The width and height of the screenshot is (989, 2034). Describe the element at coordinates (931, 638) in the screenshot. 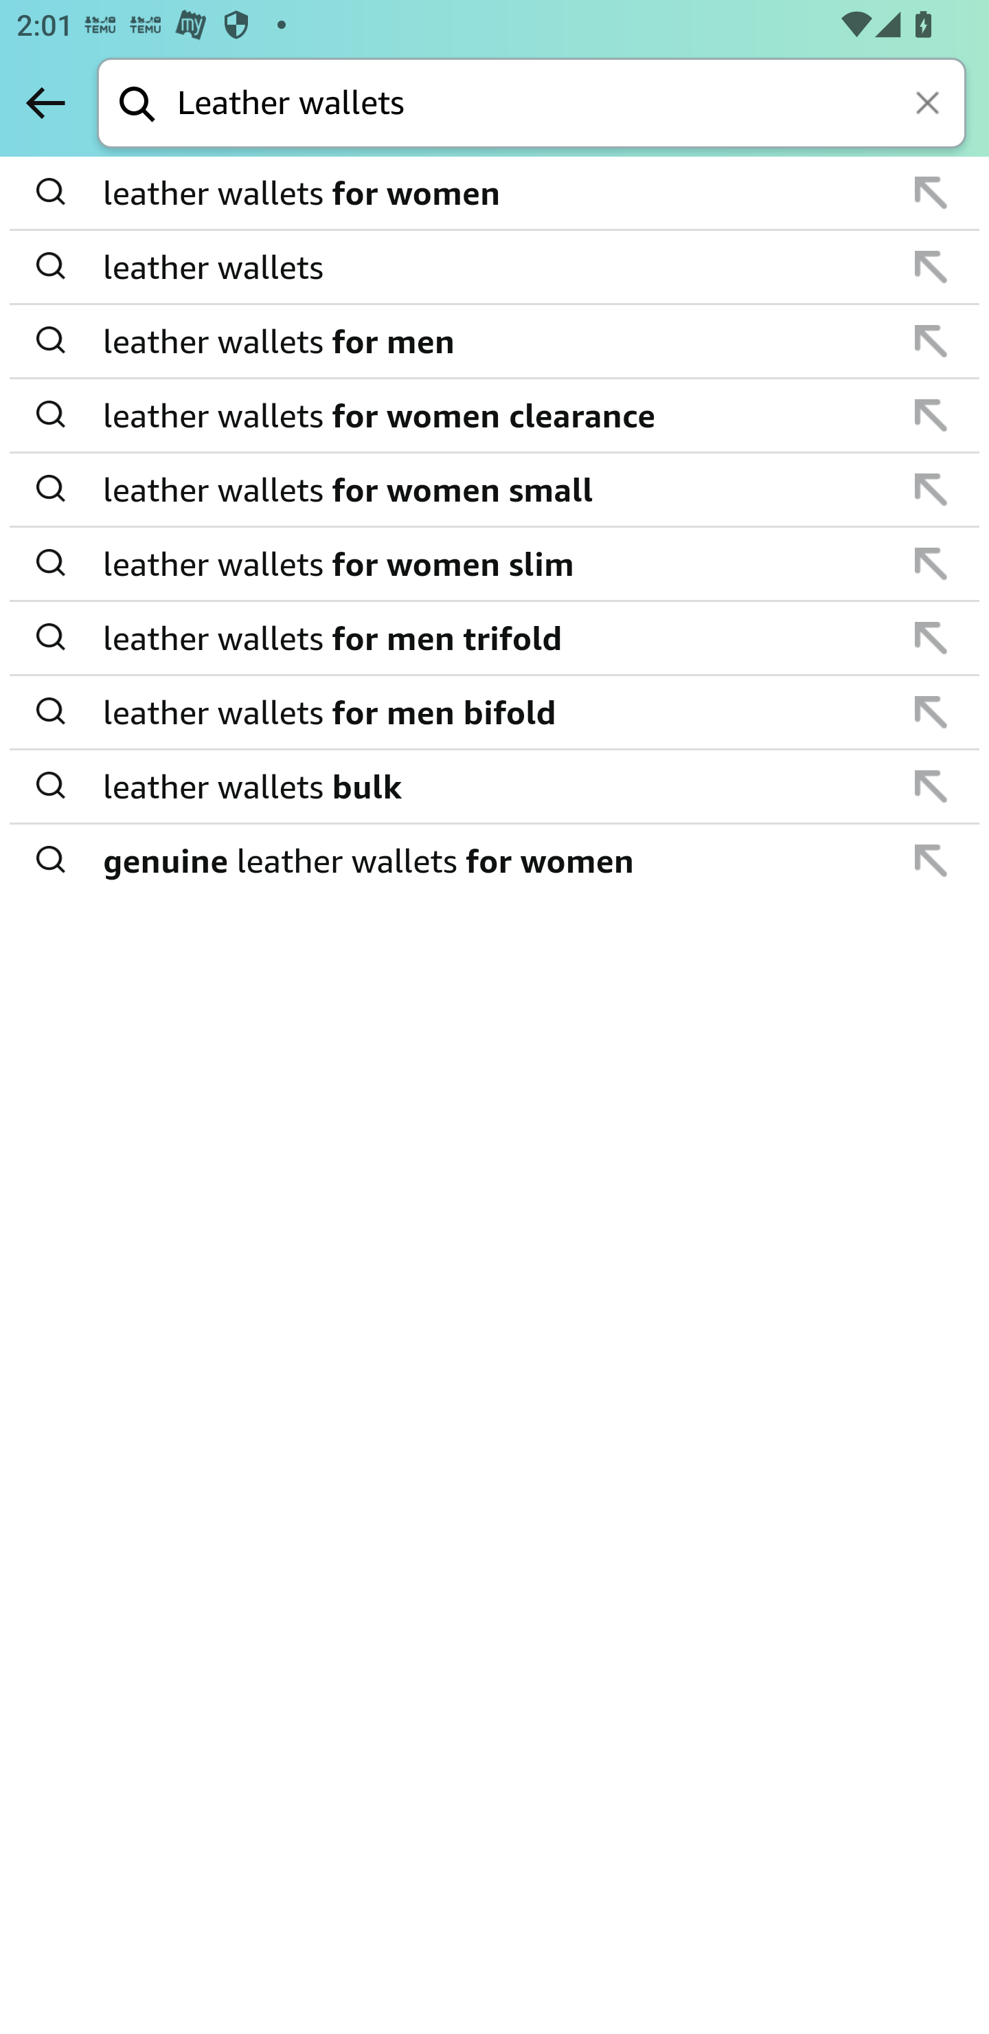

I see `append suggestion` at that location.